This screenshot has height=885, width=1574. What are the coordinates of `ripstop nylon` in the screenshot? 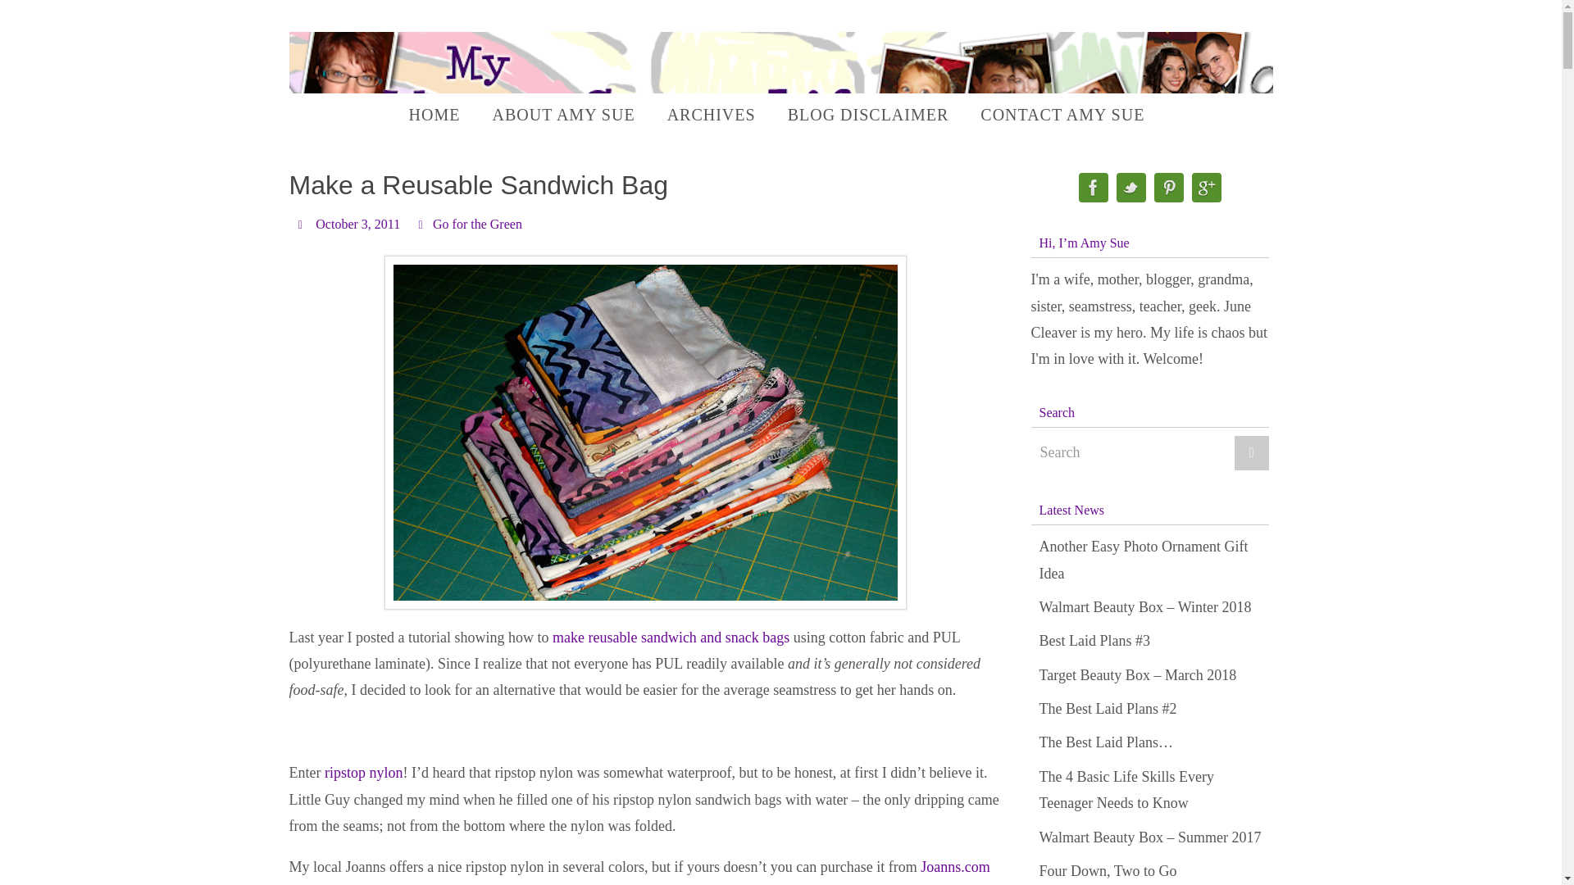 It's located at (363, 772).